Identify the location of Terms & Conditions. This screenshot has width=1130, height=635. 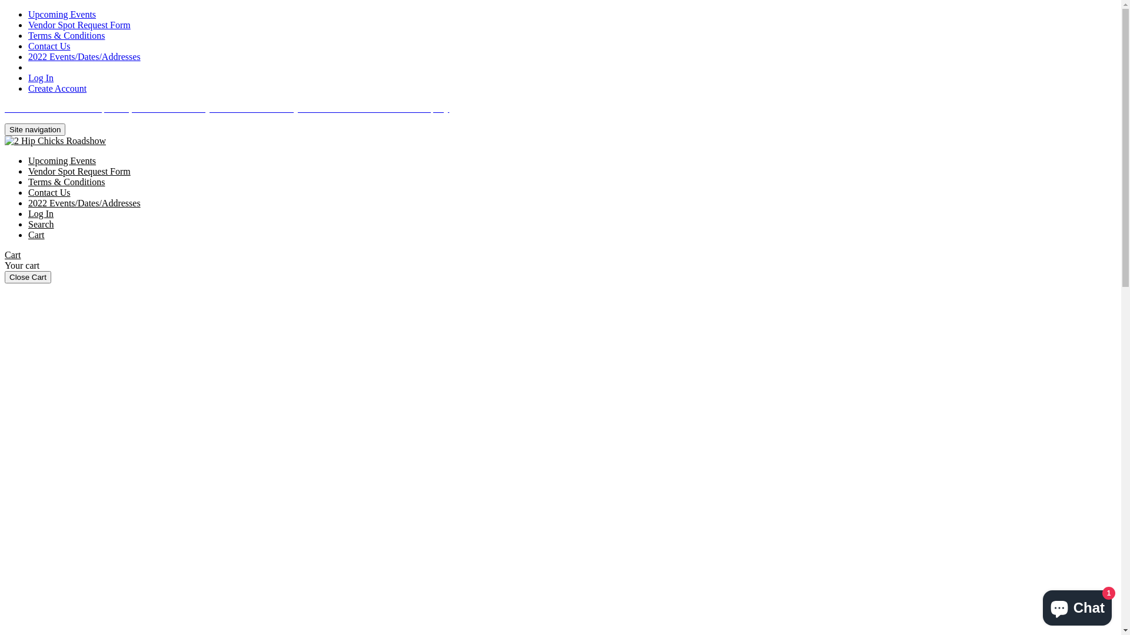
(67, 35).